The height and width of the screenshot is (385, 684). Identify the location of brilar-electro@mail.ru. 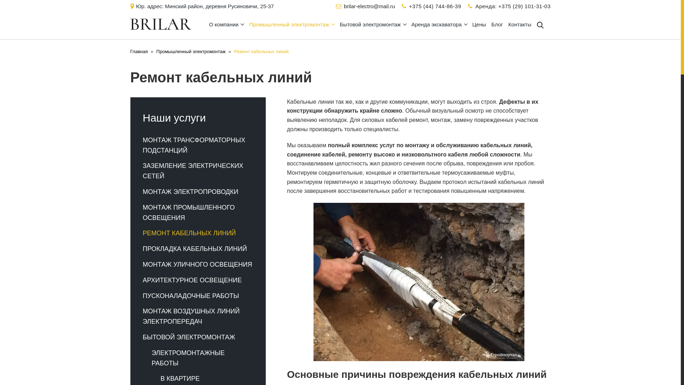
(369, 6).